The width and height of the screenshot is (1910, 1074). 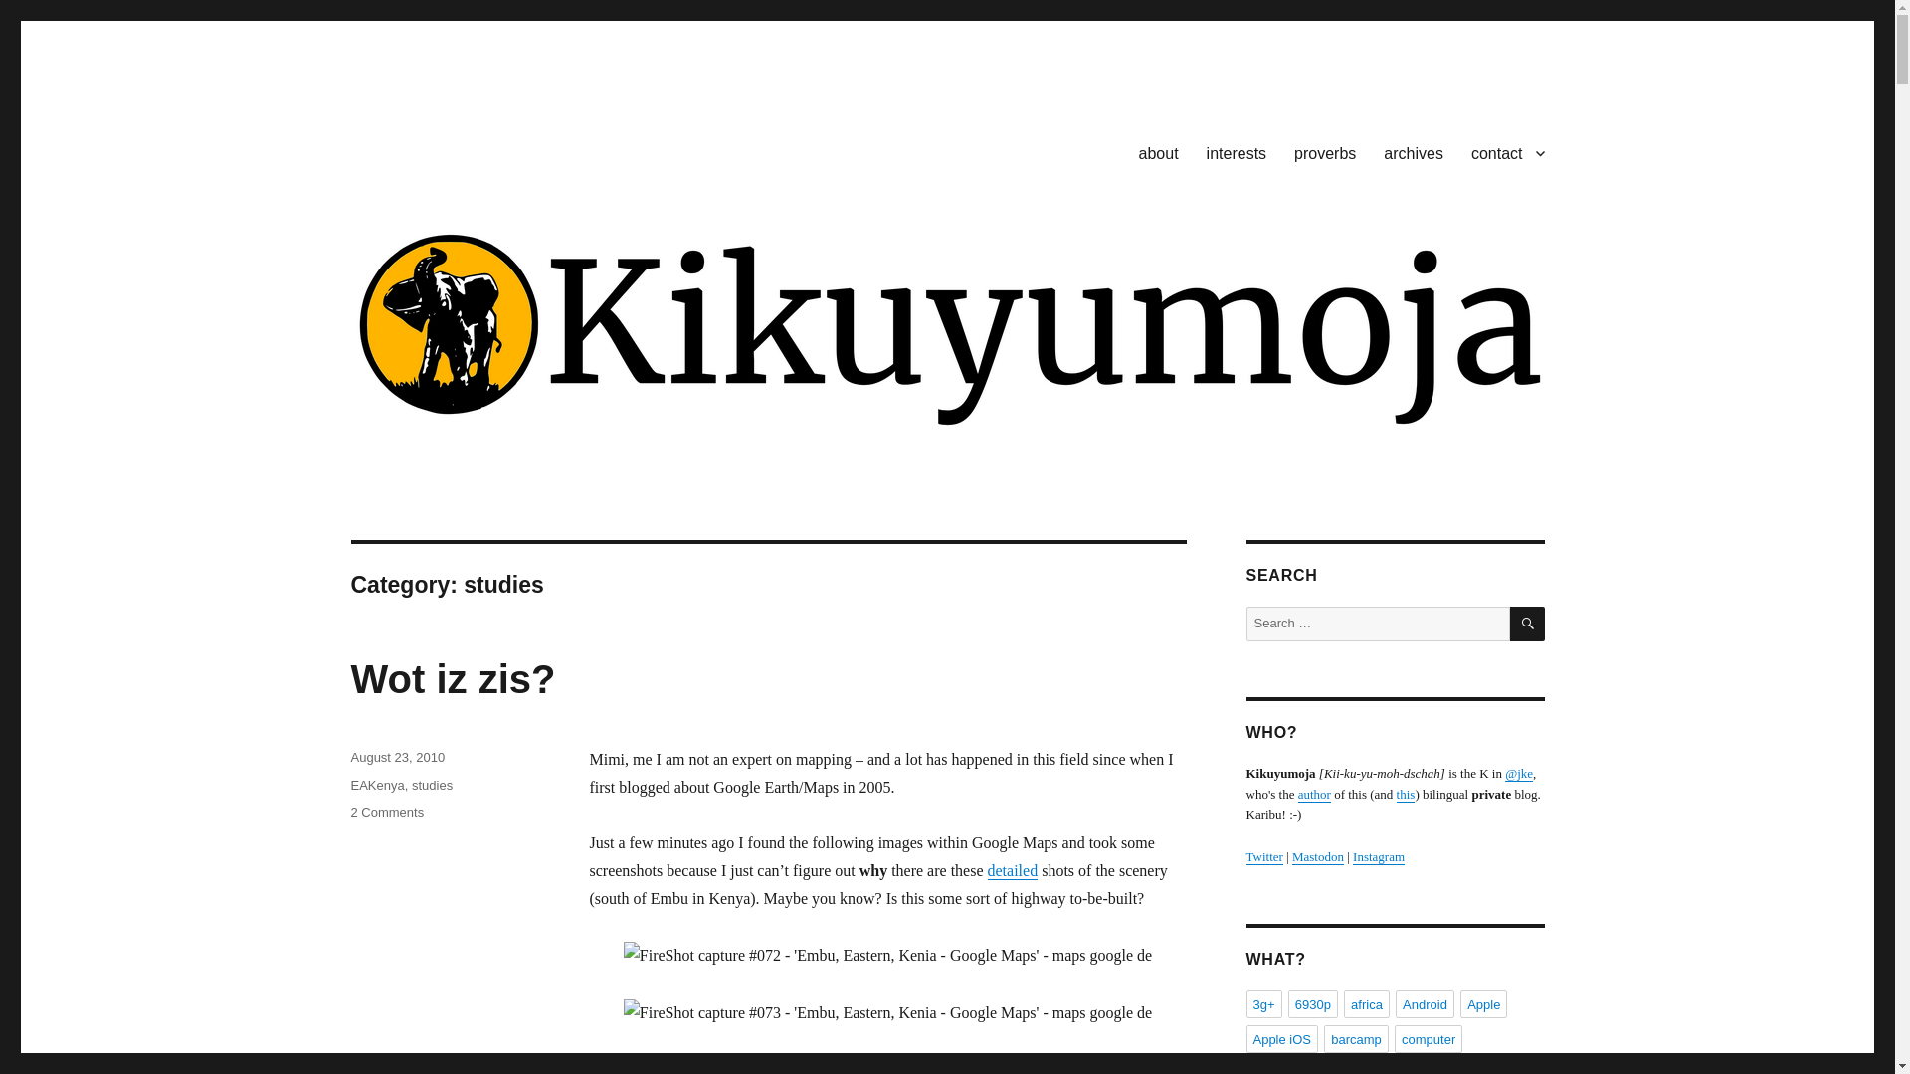 What do you see at coordinates (1413, 152) in the screenshot?
I see `detailed` at bounding box center [1413, 152].